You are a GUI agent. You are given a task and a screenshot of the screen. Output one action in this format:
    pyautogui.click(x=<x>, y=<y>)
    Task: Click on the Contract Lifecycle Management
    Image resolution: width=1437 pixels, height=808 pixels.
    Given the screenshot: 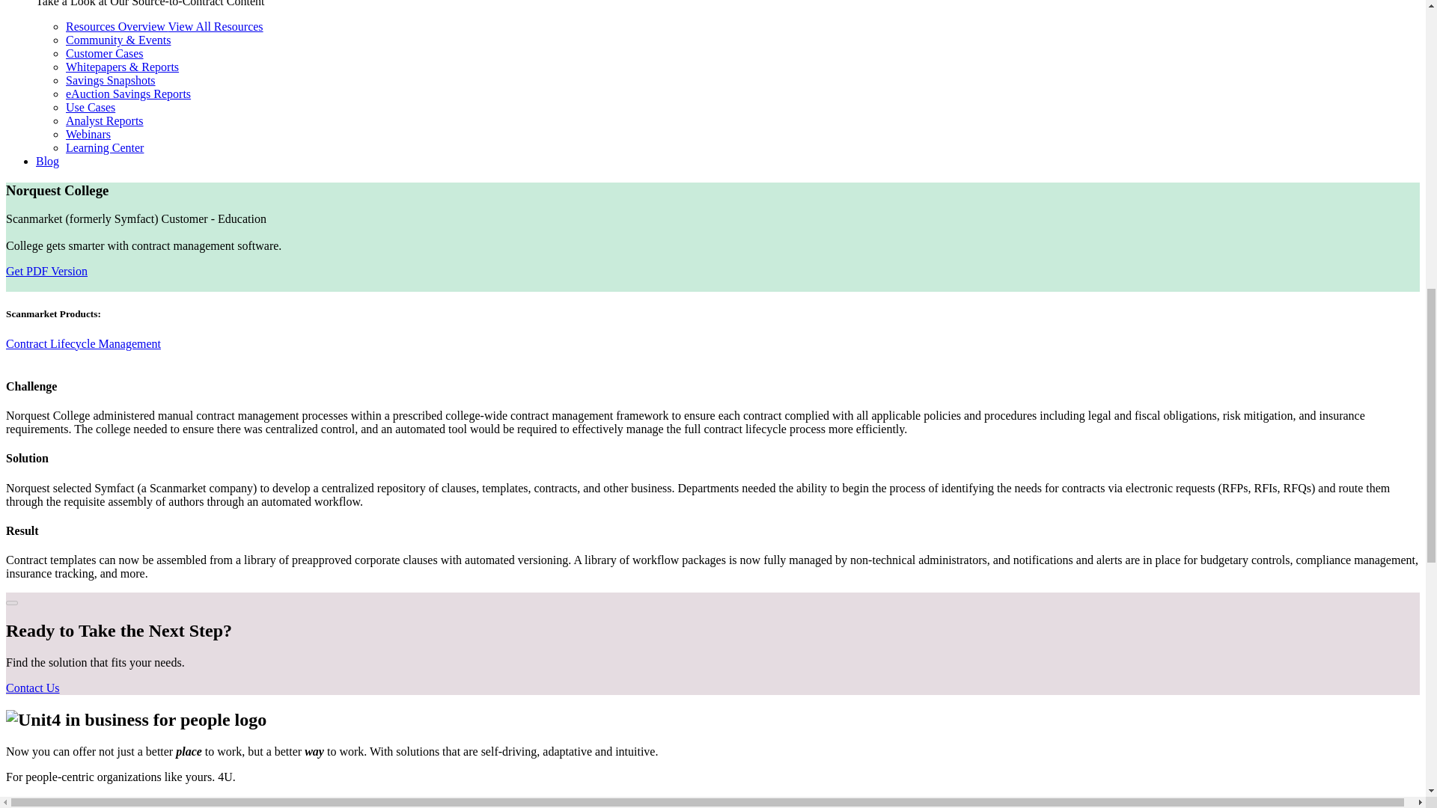 What is the action you would take?
    pyautogui.click(x=83, y=343)
    